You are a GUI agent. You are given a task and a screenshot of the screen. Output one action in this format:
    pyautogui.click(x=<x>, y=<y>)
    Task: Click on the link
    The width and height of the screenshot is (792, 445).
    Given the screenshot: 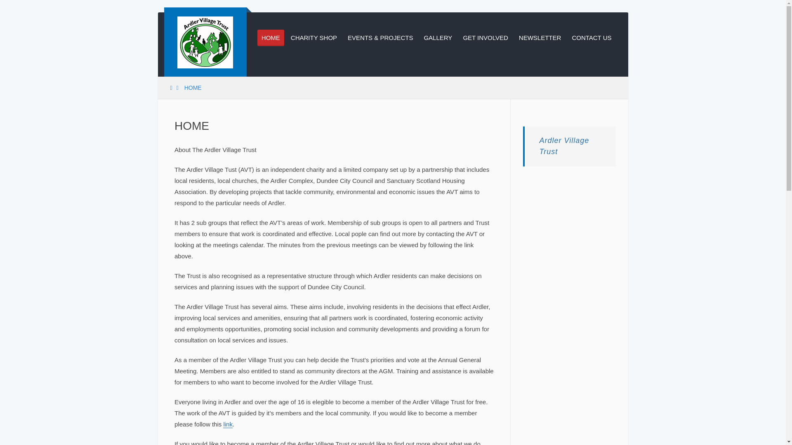 What is the action you would take?
    pyautogui.click(x=228, y=424)
    